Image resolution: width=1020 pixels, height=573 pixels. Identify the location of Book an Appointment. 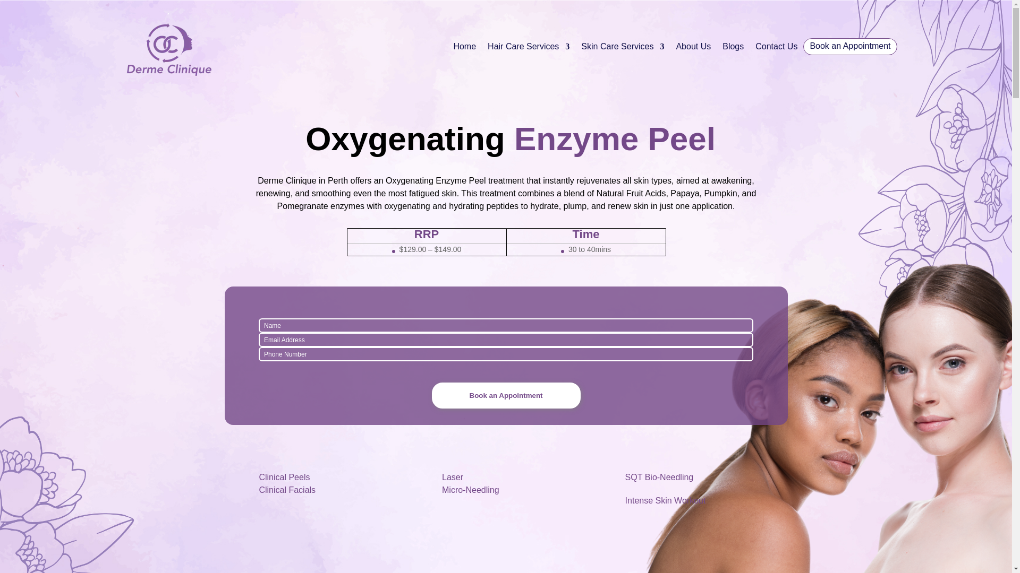
(506, 396).